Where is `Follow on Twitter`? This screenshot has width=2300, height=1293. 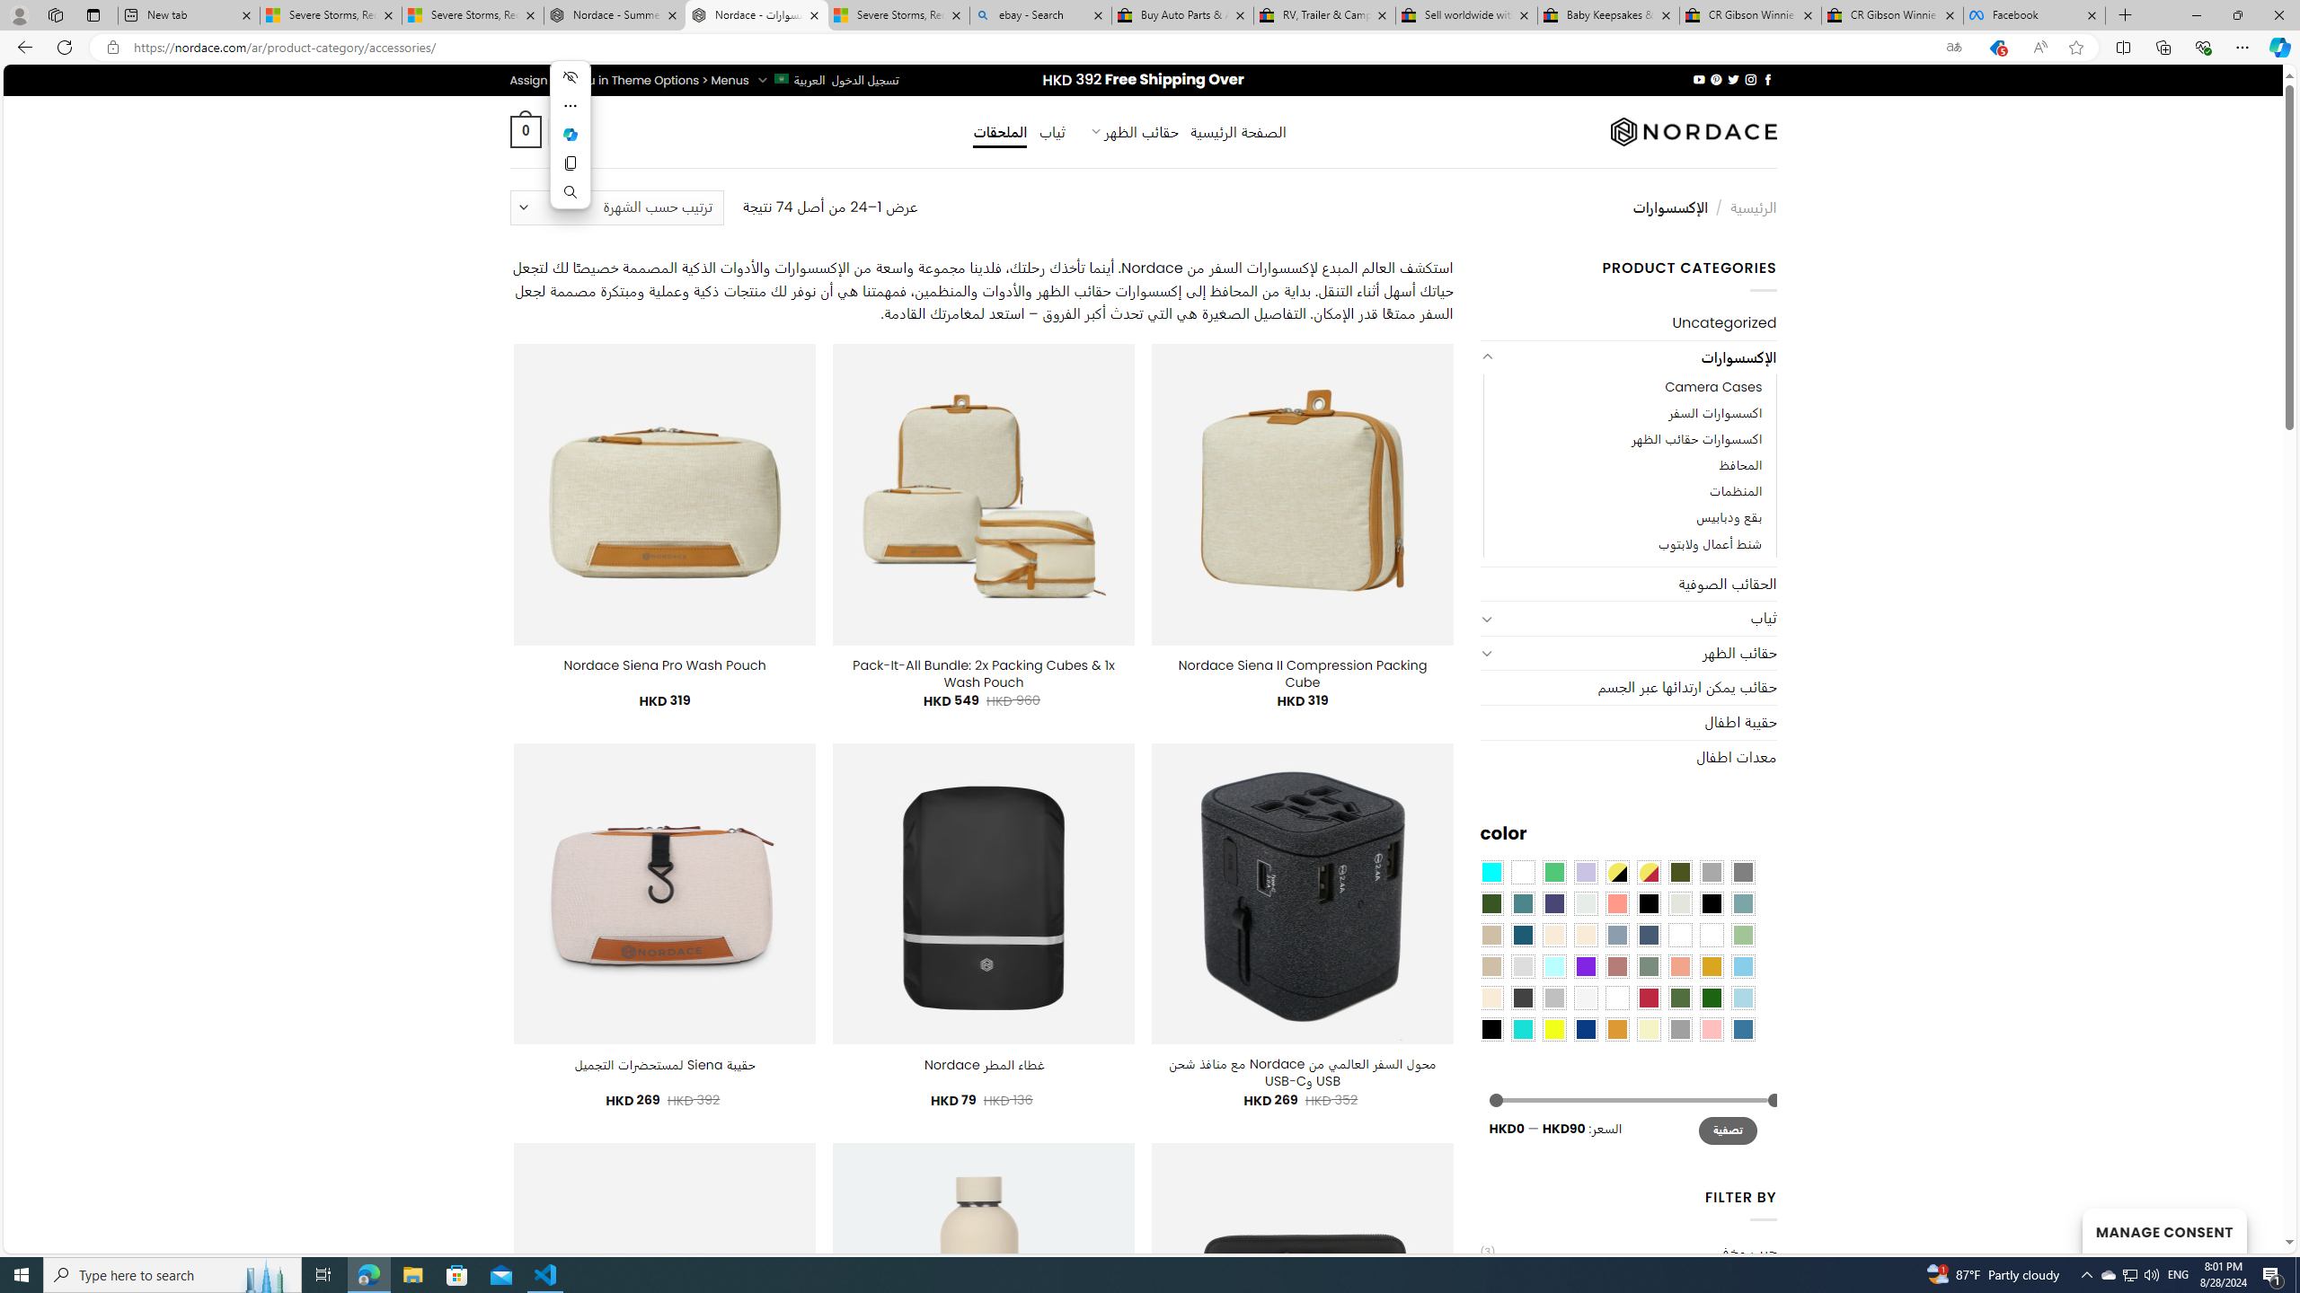 Follow on Twitter is located at coordinates (1732, 79).